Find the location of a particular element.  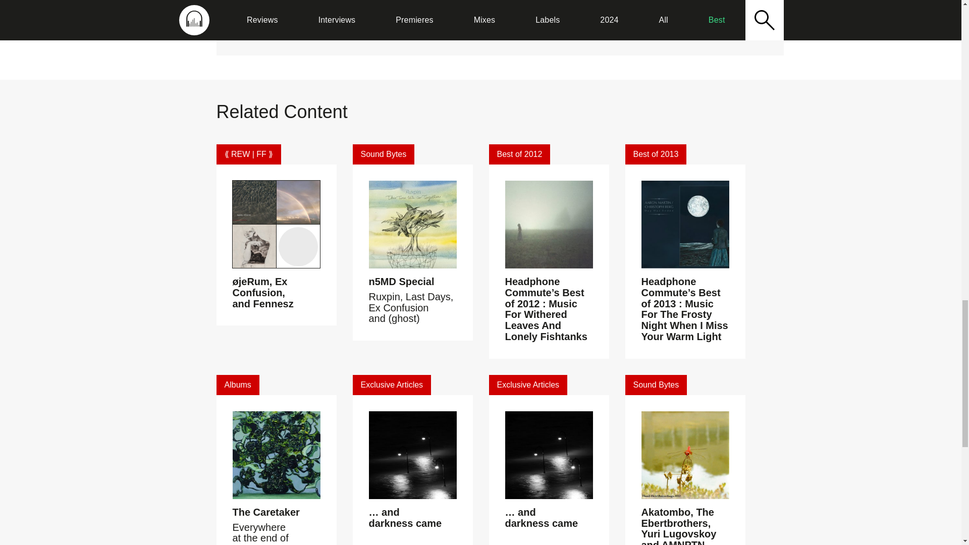

n5MD Special is located at coordinates (401, 282).